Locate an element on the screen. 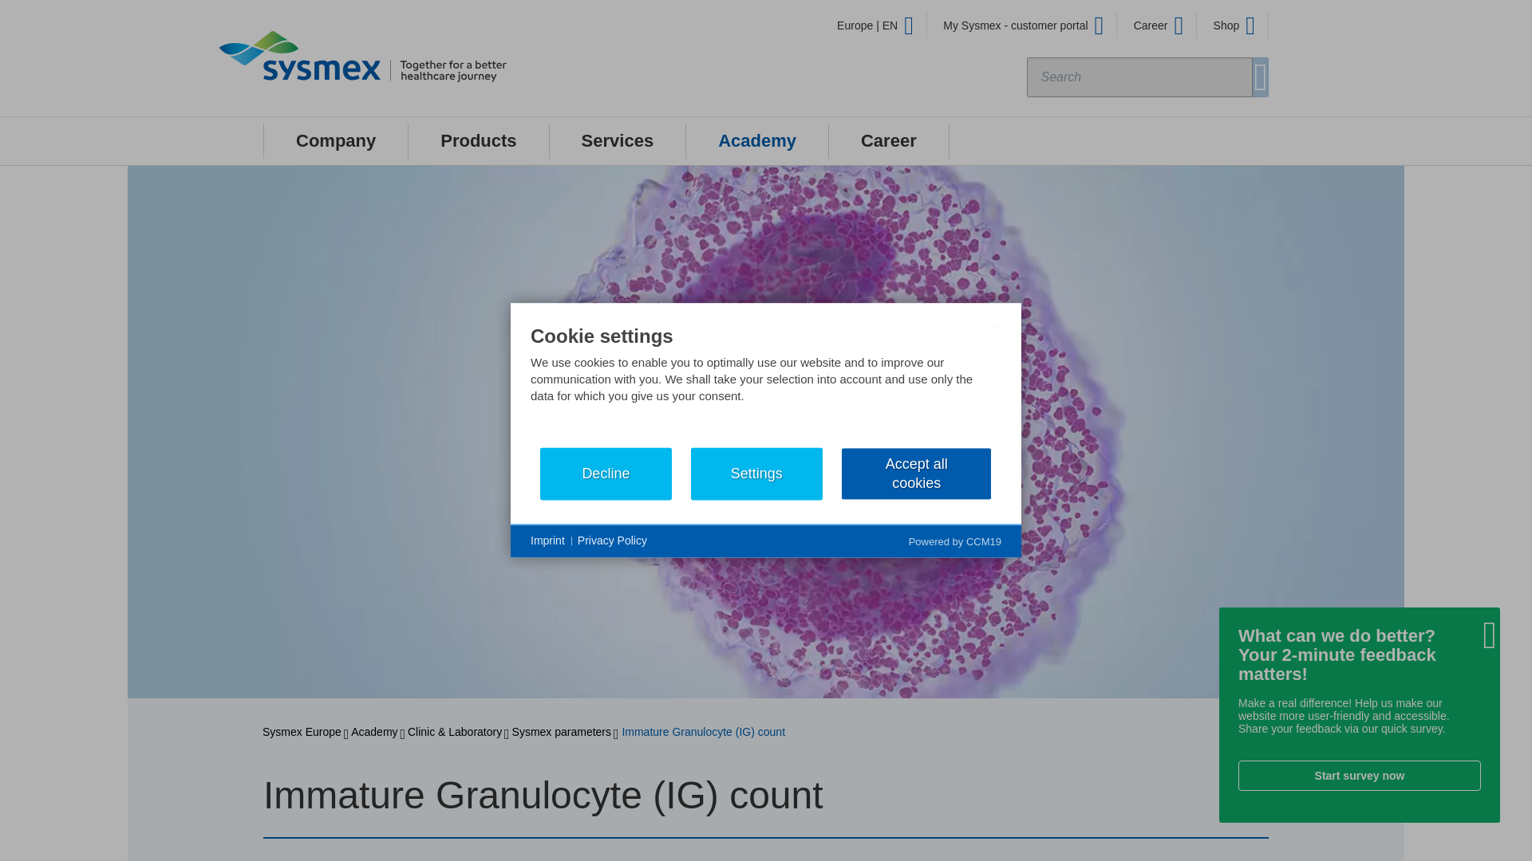 This screenshot has height=861, width=1532. Career is located at coordinates (1159, 26).